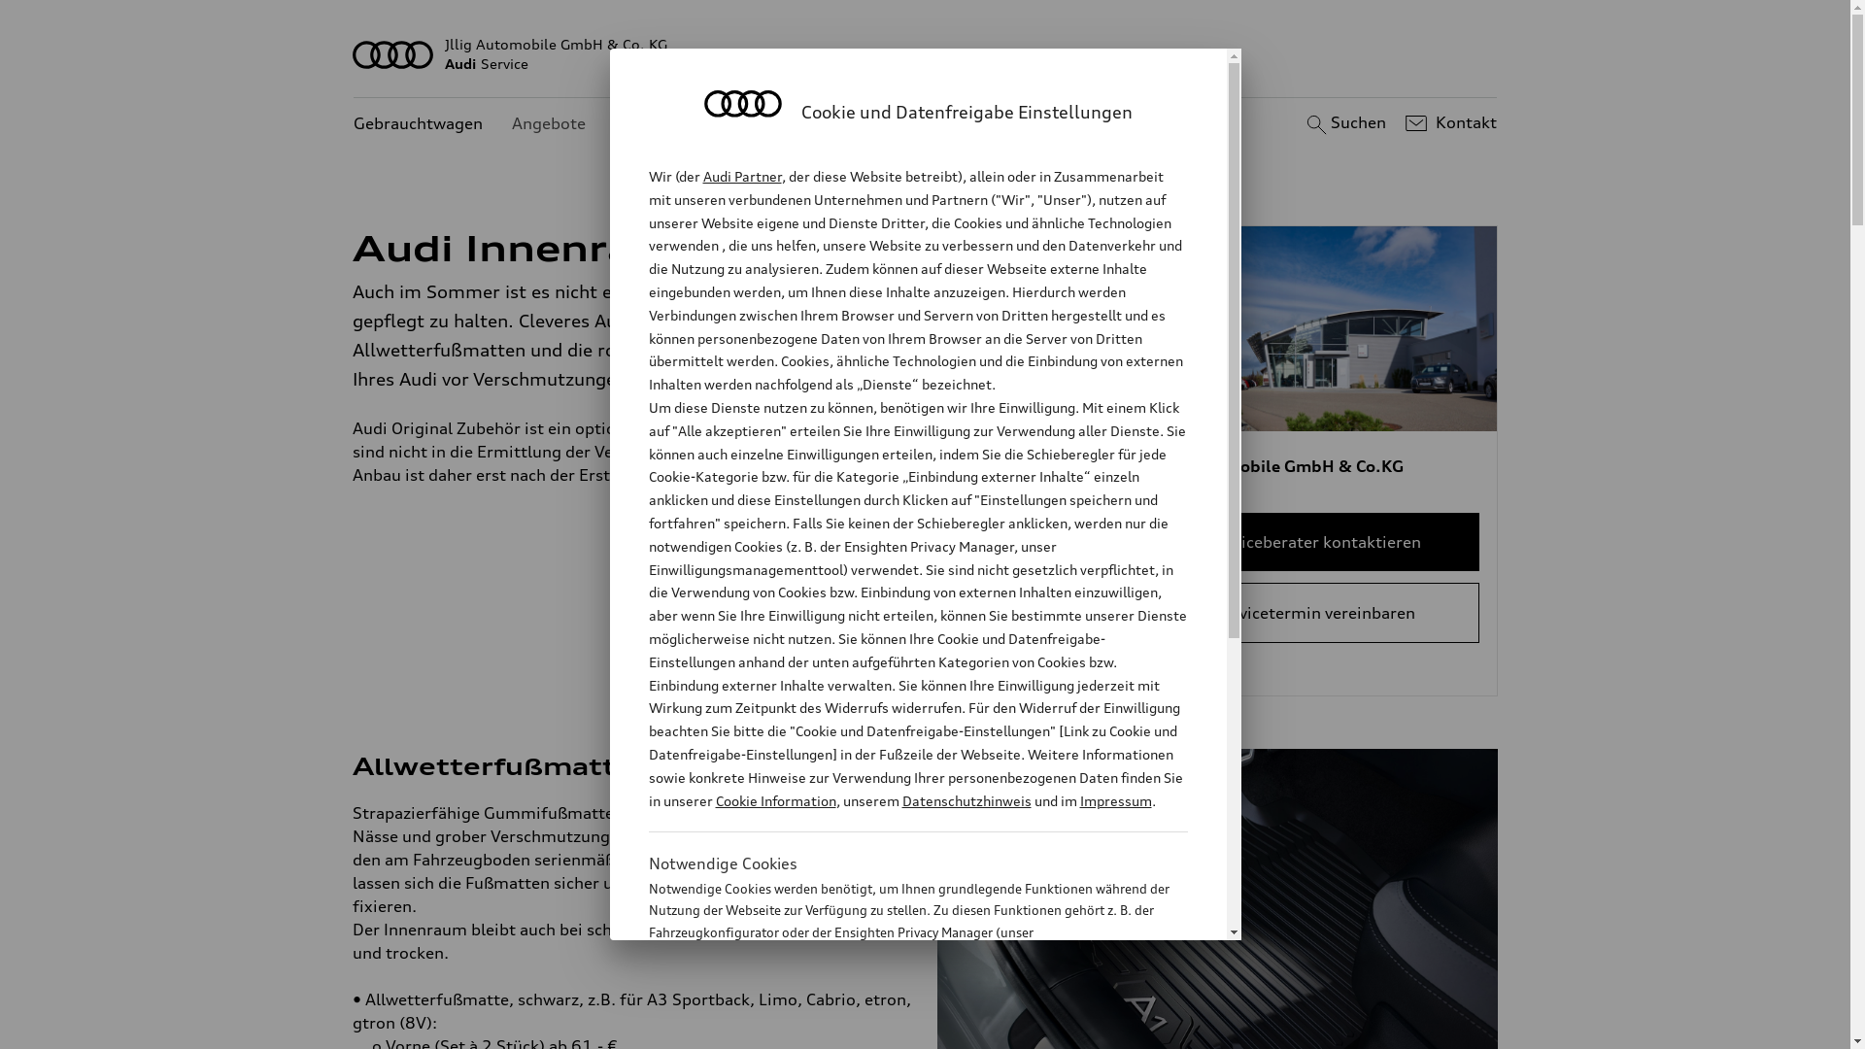 The image size is (1865, 1049). What do you see at coordinates (1116, 800) in the screenshot?
I see `Impressum` at bounding box center [1116, 800].